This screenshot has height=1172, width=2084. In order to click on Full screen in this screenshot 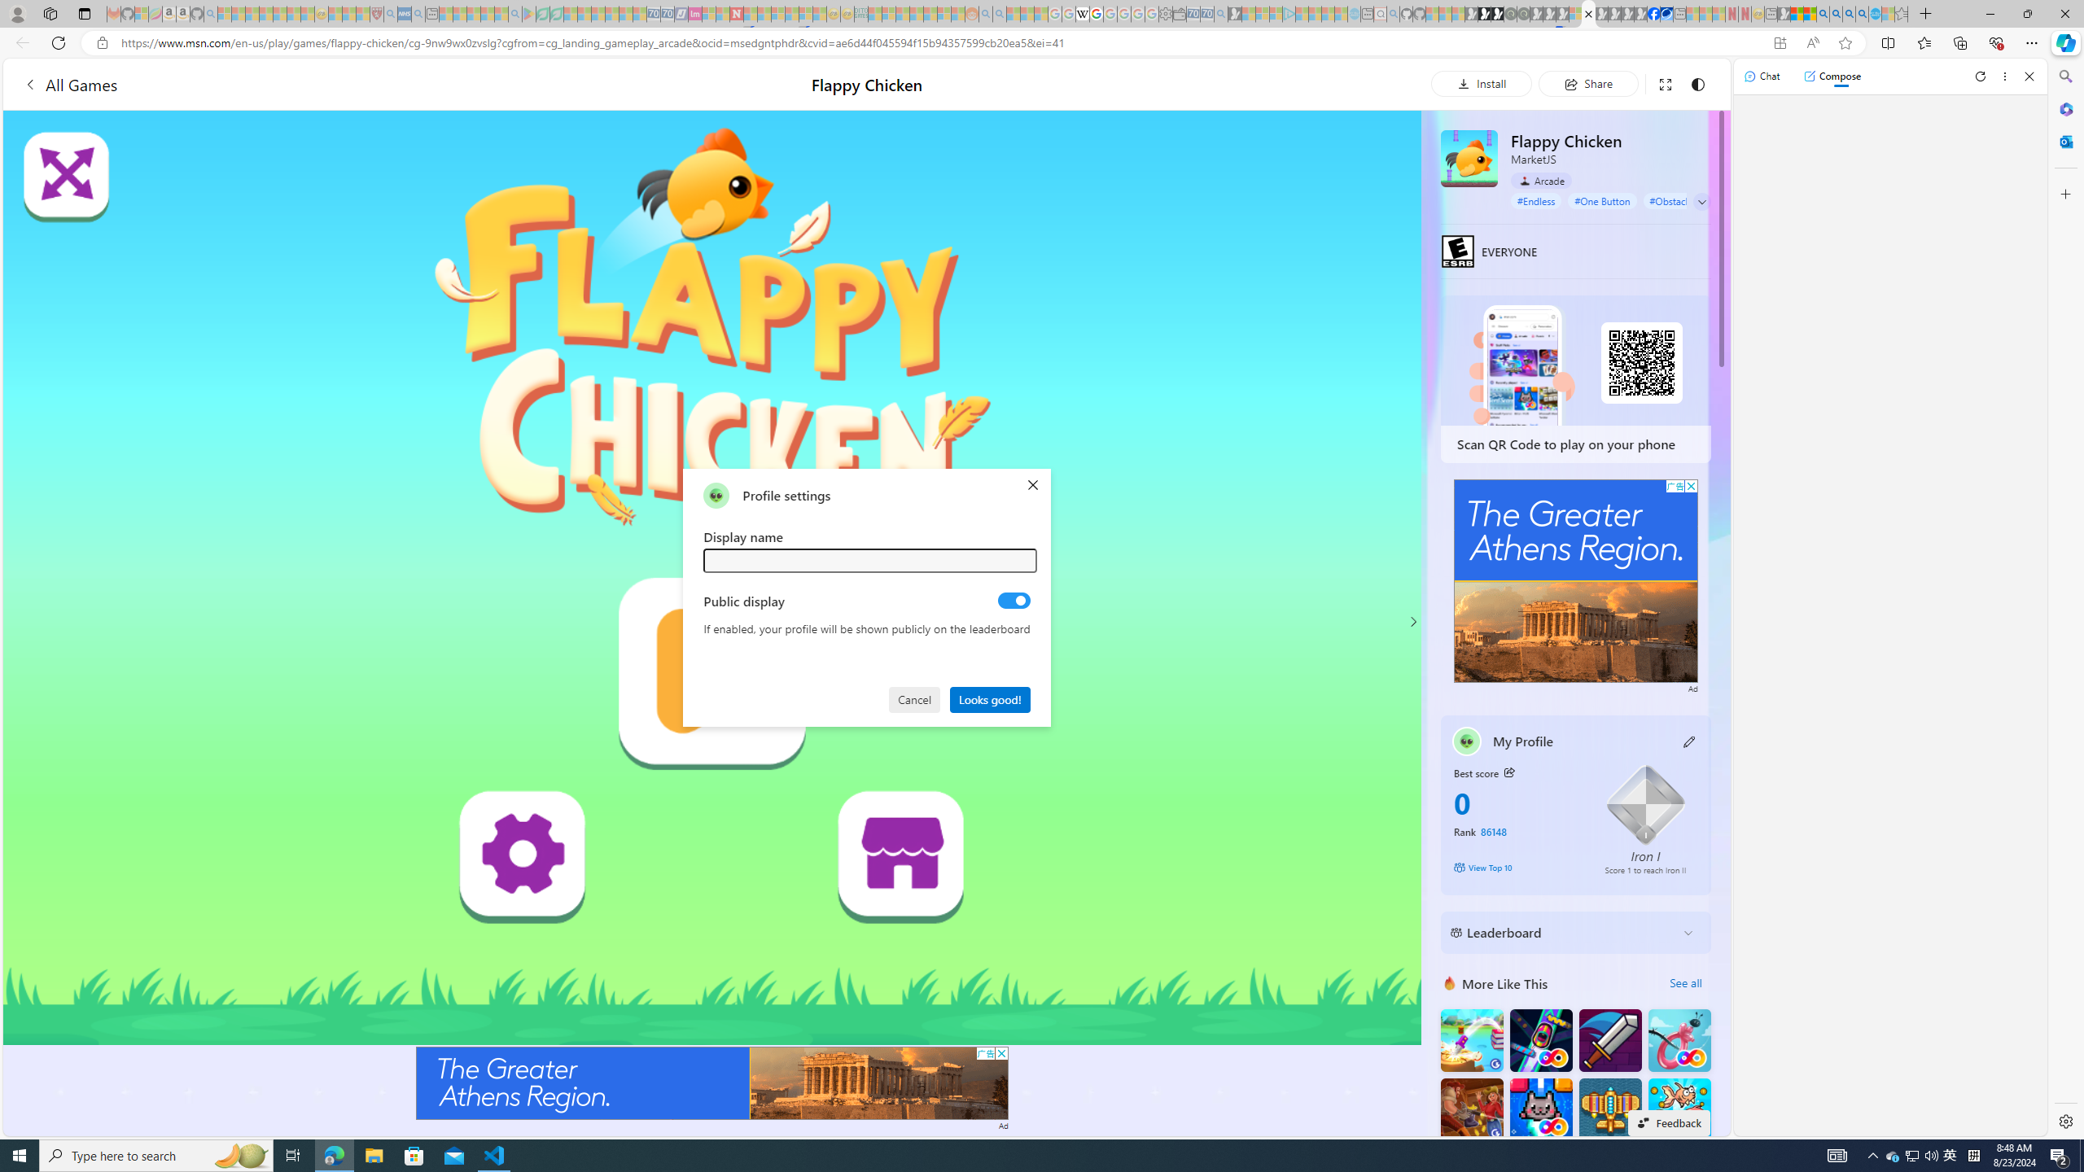, I will do `click(1665, 83)`.